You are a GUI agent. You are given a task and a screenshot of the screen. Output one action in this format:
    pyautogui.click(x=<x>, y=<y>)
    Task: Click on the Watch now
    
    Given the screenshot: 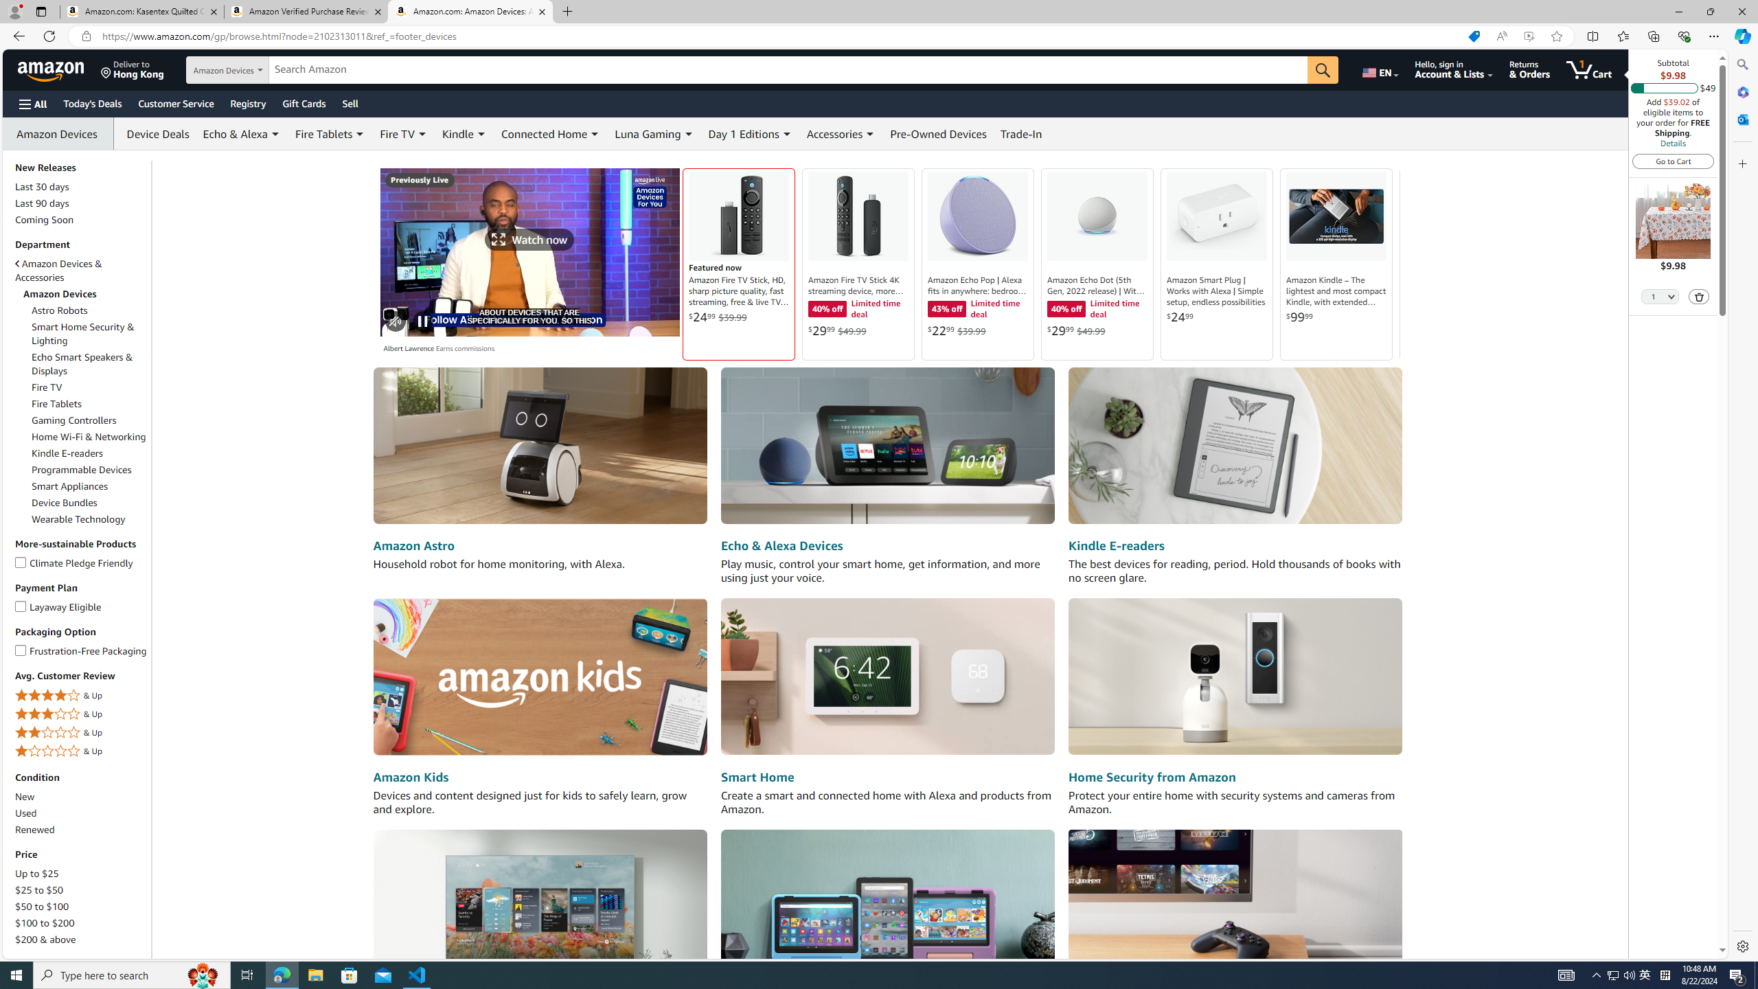 What is the action you would take?
    pyautogui.click(x=529, y=251)
    